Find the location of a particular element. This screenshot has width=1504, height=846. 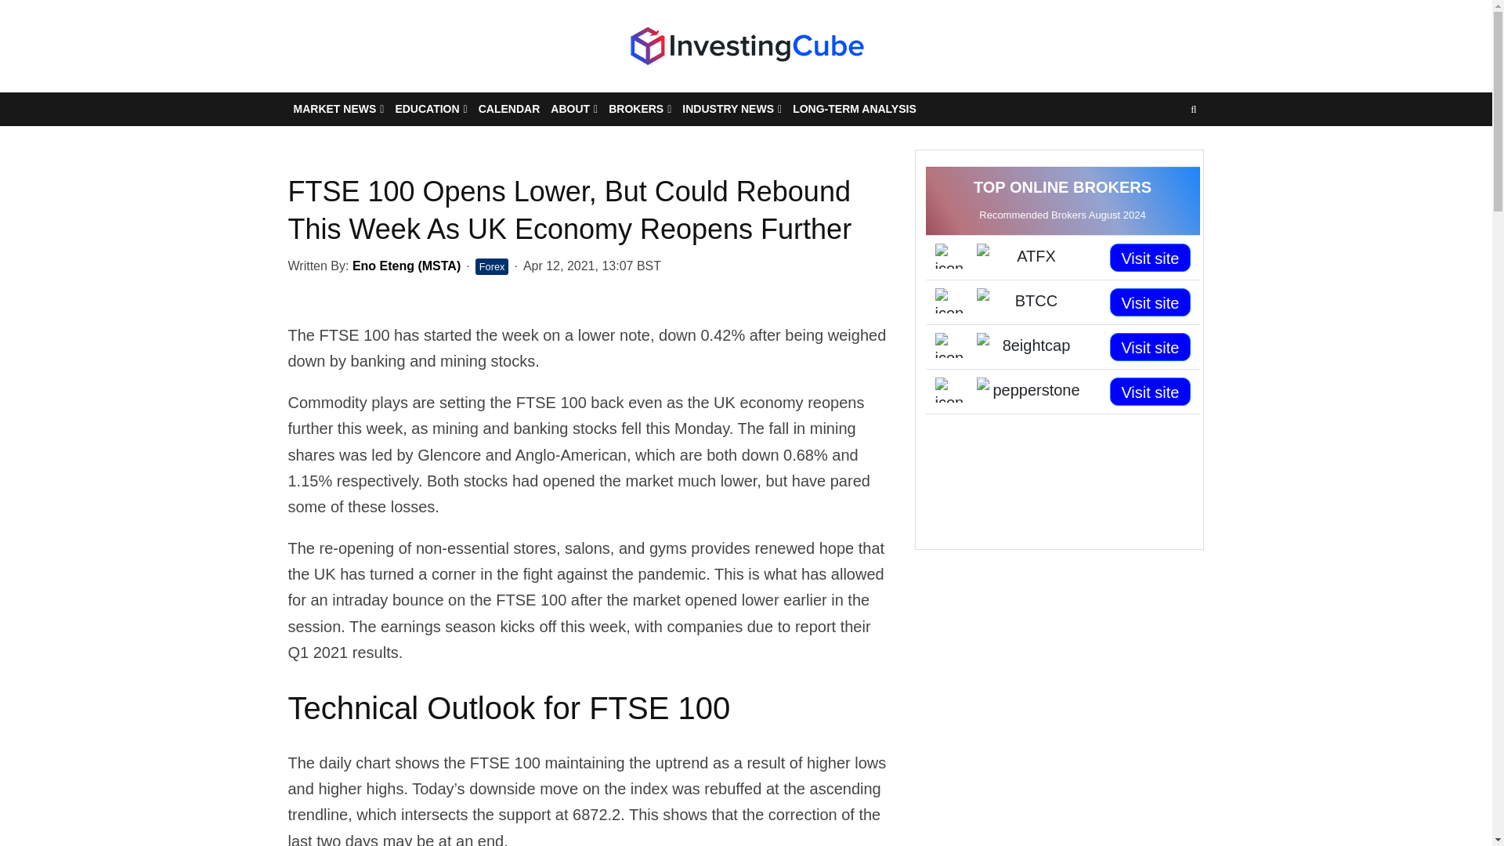

MARKET NEWS is located at coordinates (338, 108).